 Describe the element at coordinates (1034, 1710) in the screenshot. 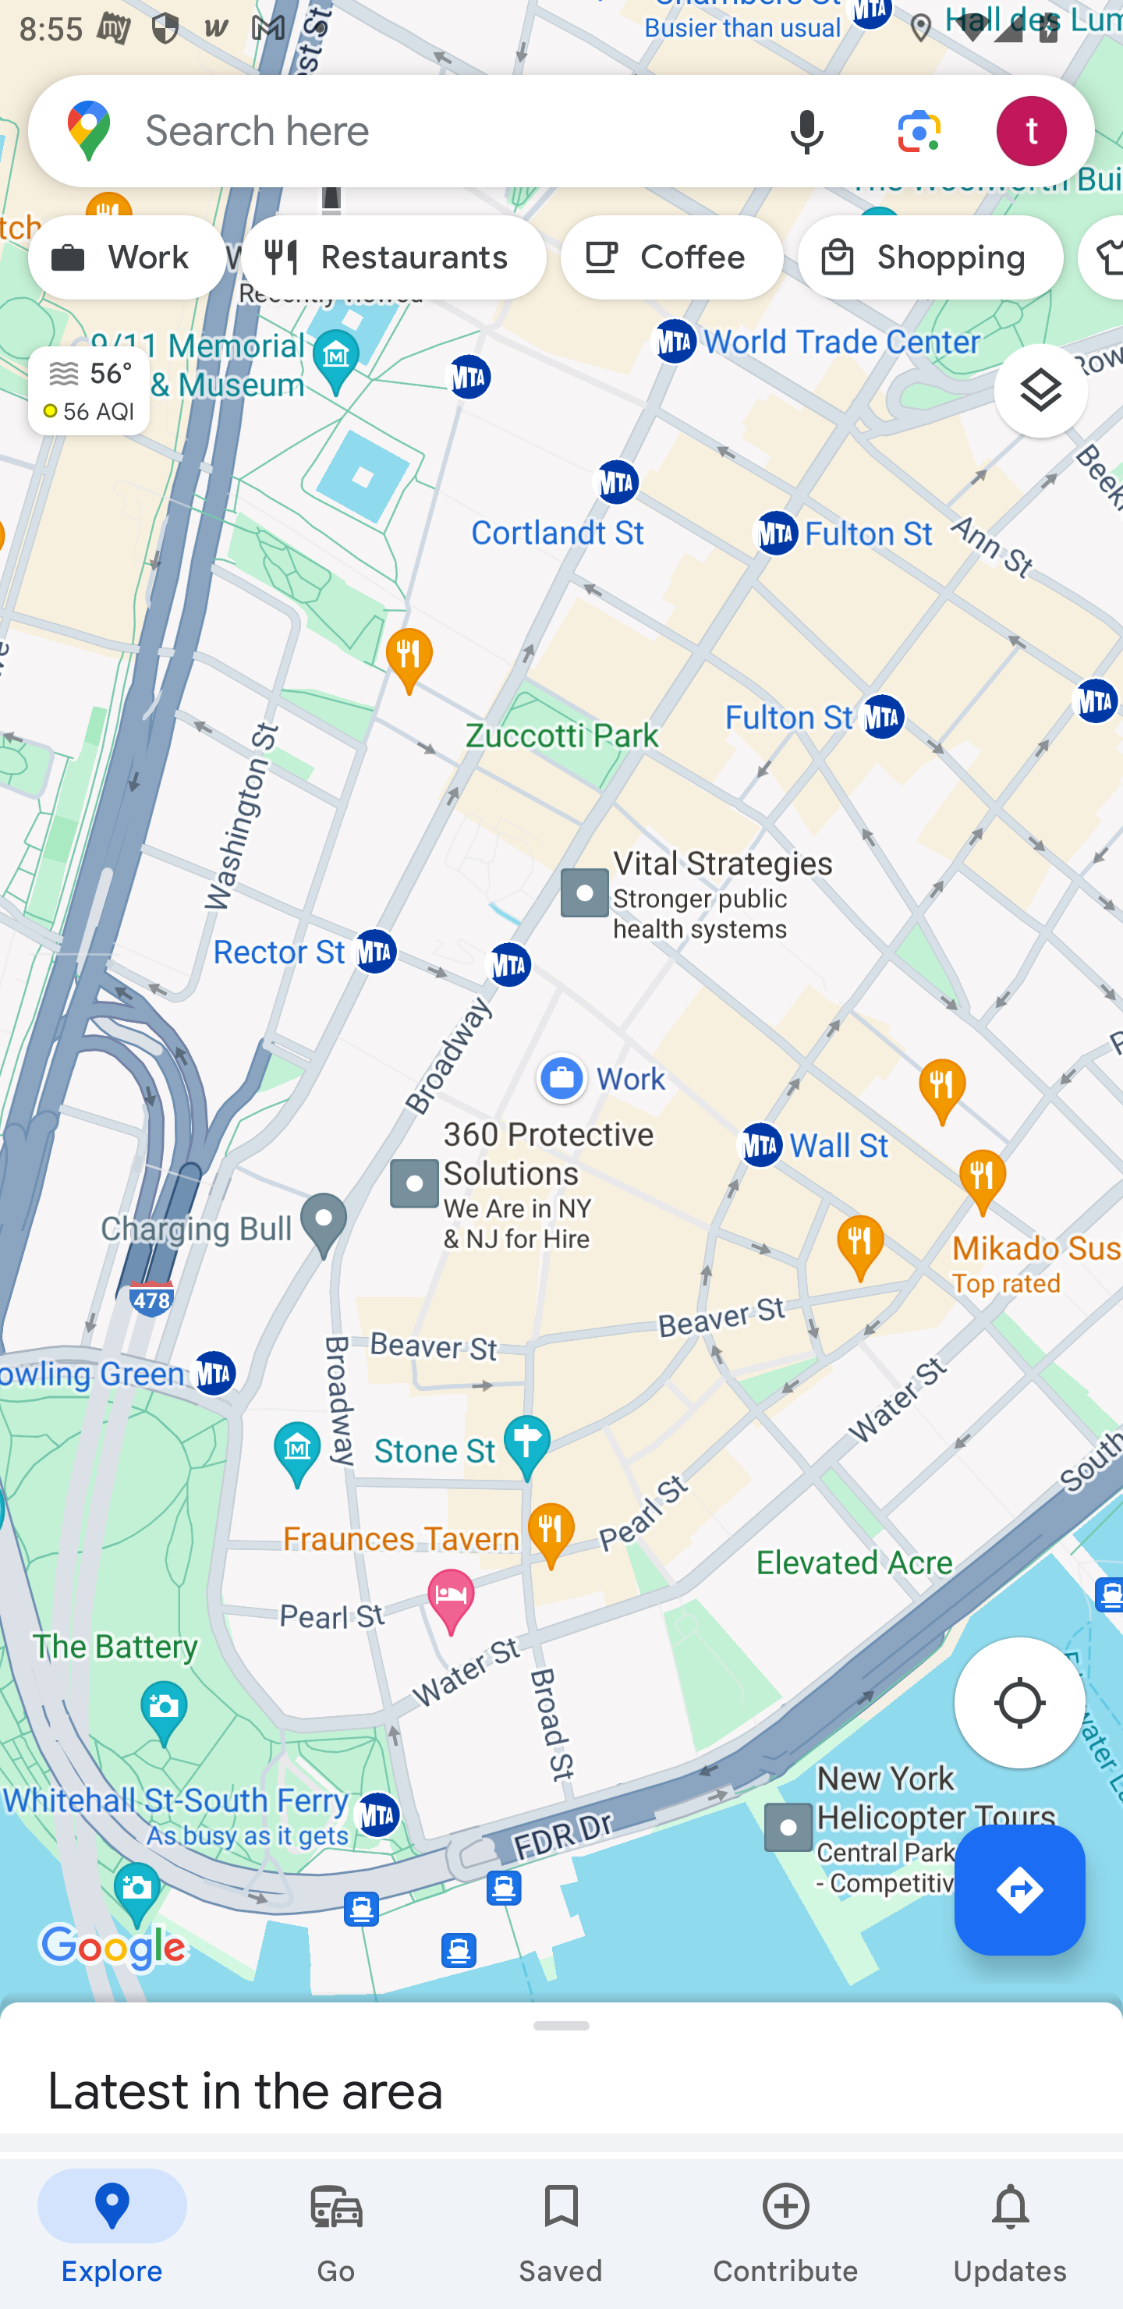

I see `Re-center map to your location` at that location.